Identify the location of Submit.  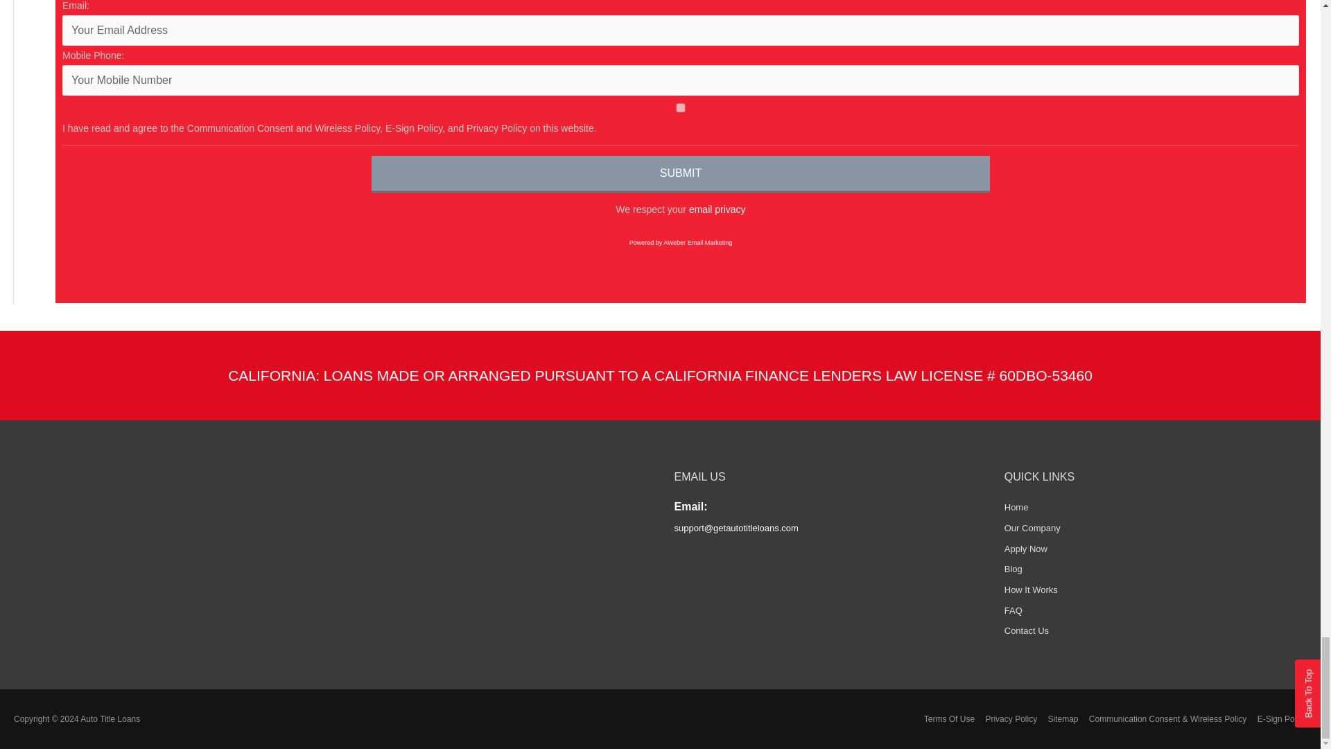
(681, 173).